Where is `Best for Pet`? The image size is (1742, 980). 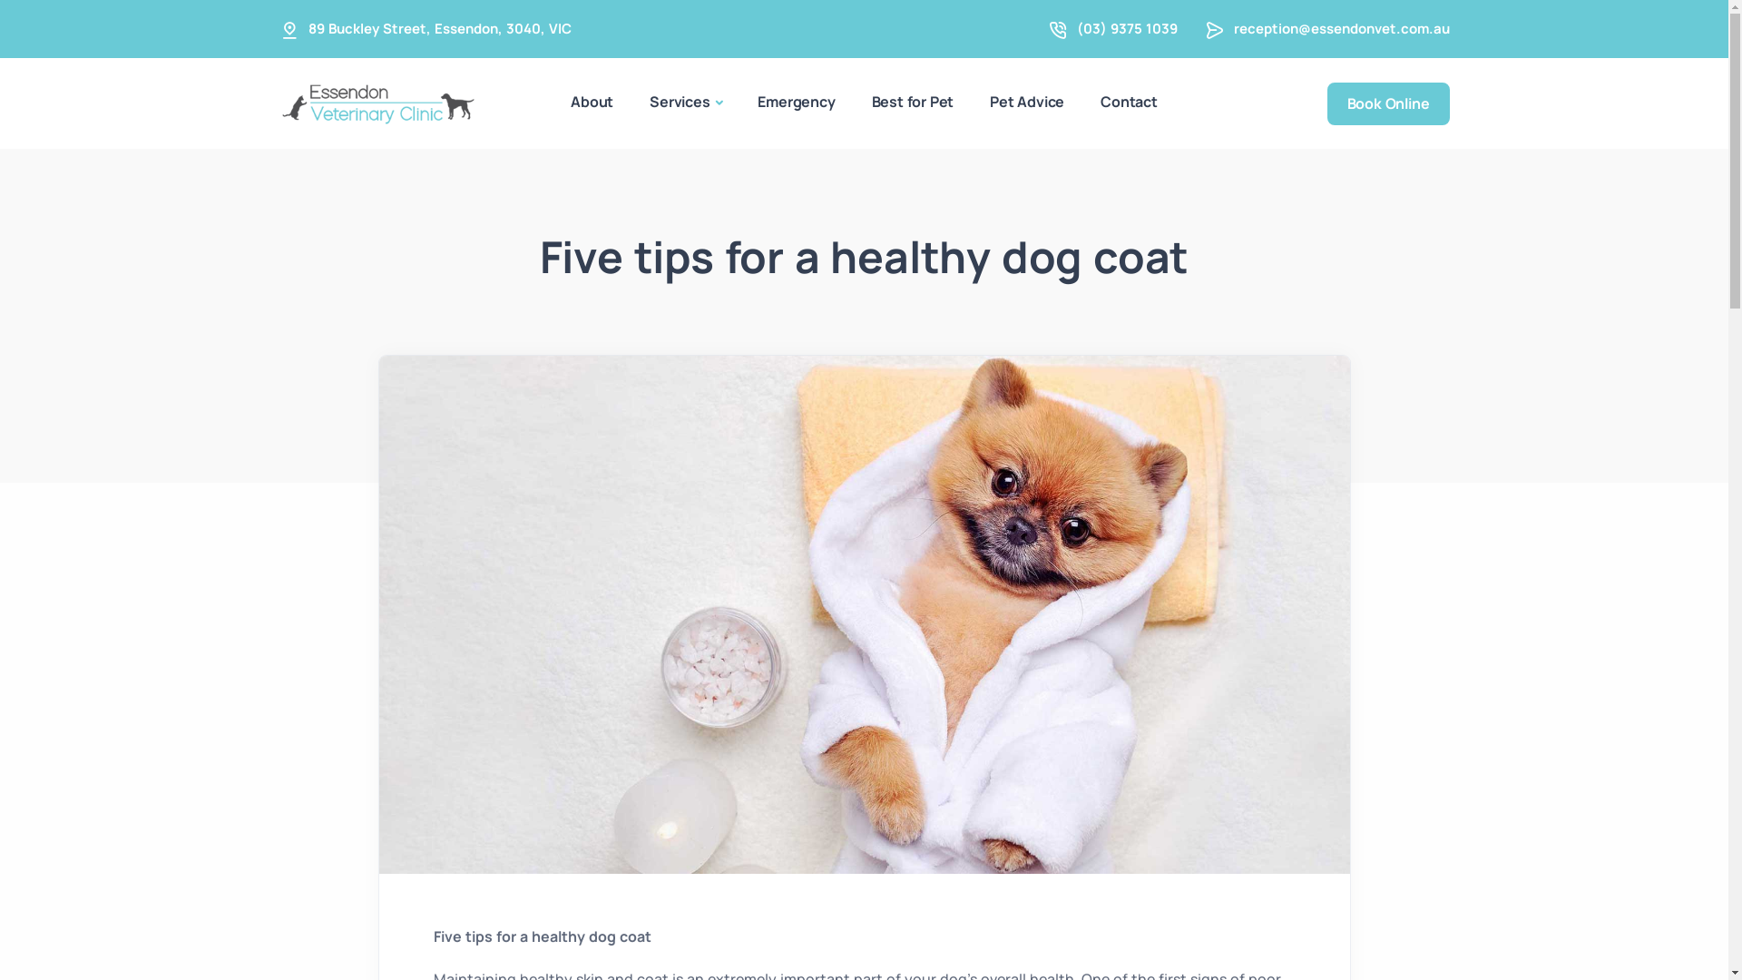 Best for Pet is located at coordinates (913, 102).